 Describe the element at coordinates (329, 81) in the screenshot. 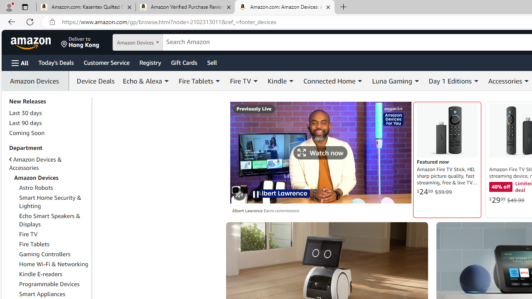

I see `Connected Home` at that location.